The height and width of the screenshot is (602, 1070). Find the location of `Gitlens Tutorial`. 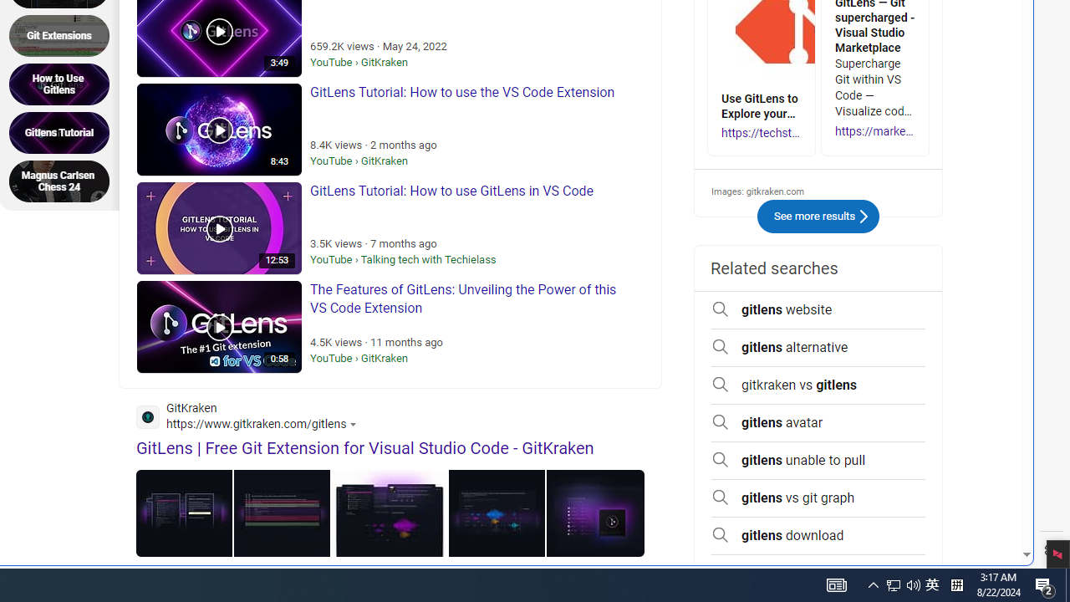

Gitlens Tutorial is located at coordinates (64, 132).